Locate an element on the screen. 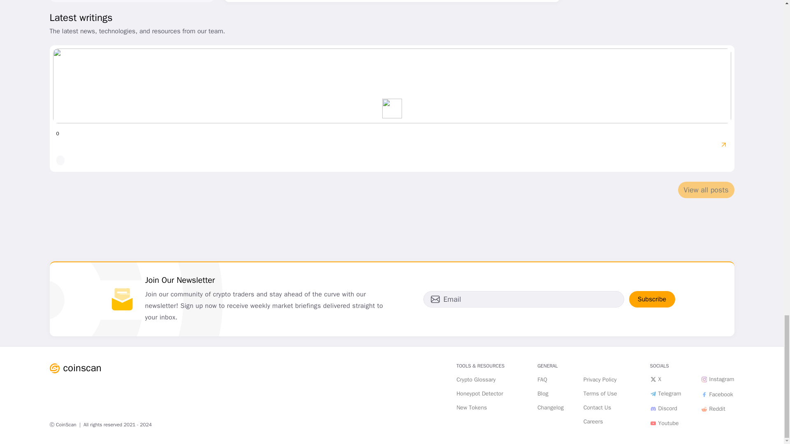 This screenshot has height=444, width=790. CoinScan faq is located at coordinates (542, 380).